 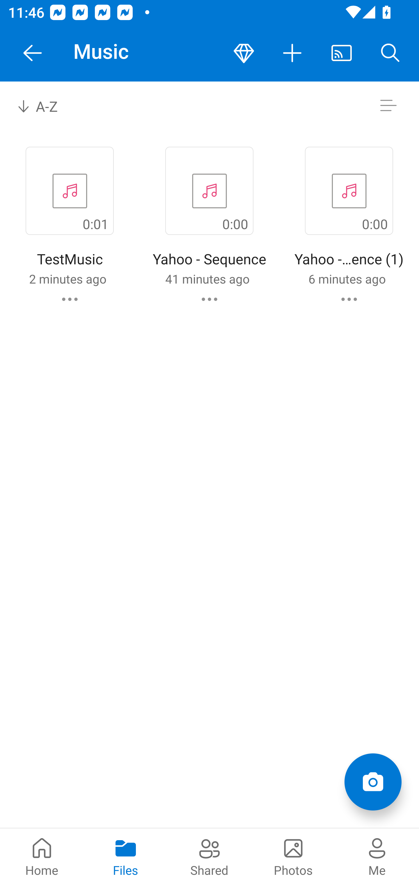 What do you see at coordinates (349, 299) in the screenshot?
I see `Yahoo - Sequence (1) commands` at bounding box center [349, 299].